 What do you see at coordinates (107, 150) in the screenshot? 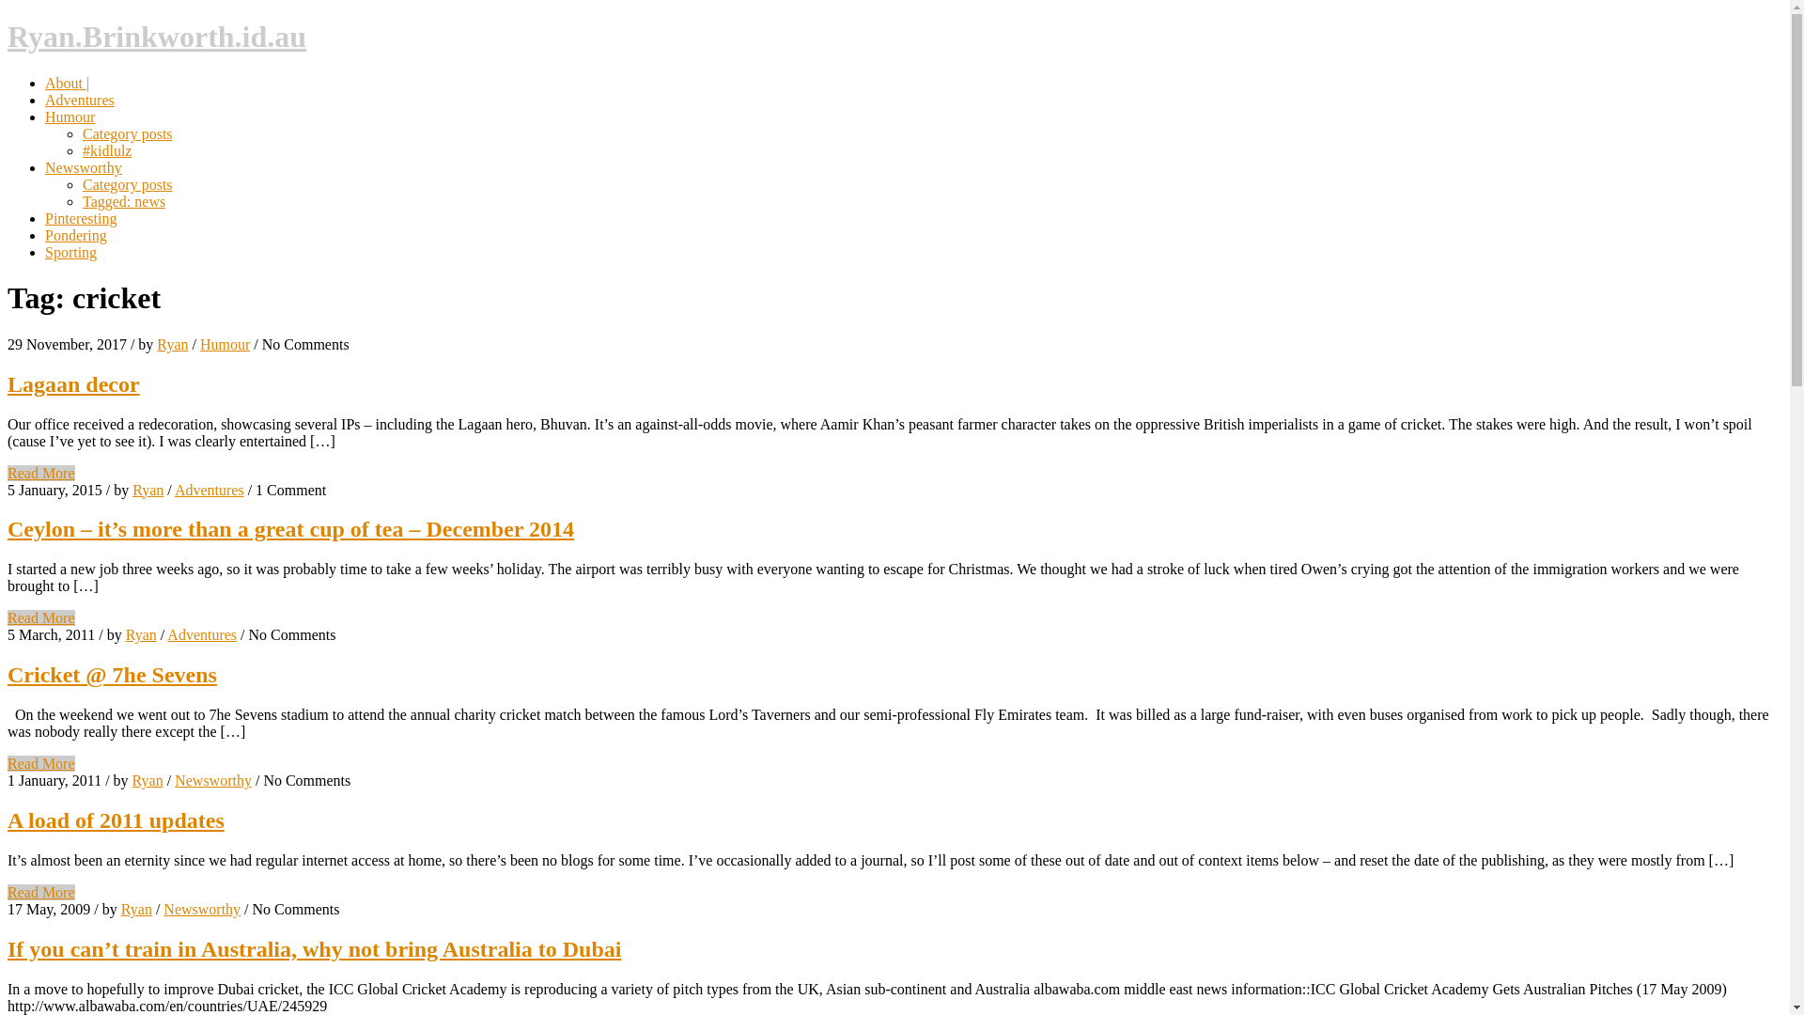
I see `#kidlulz` at bounding box center [107, 150].